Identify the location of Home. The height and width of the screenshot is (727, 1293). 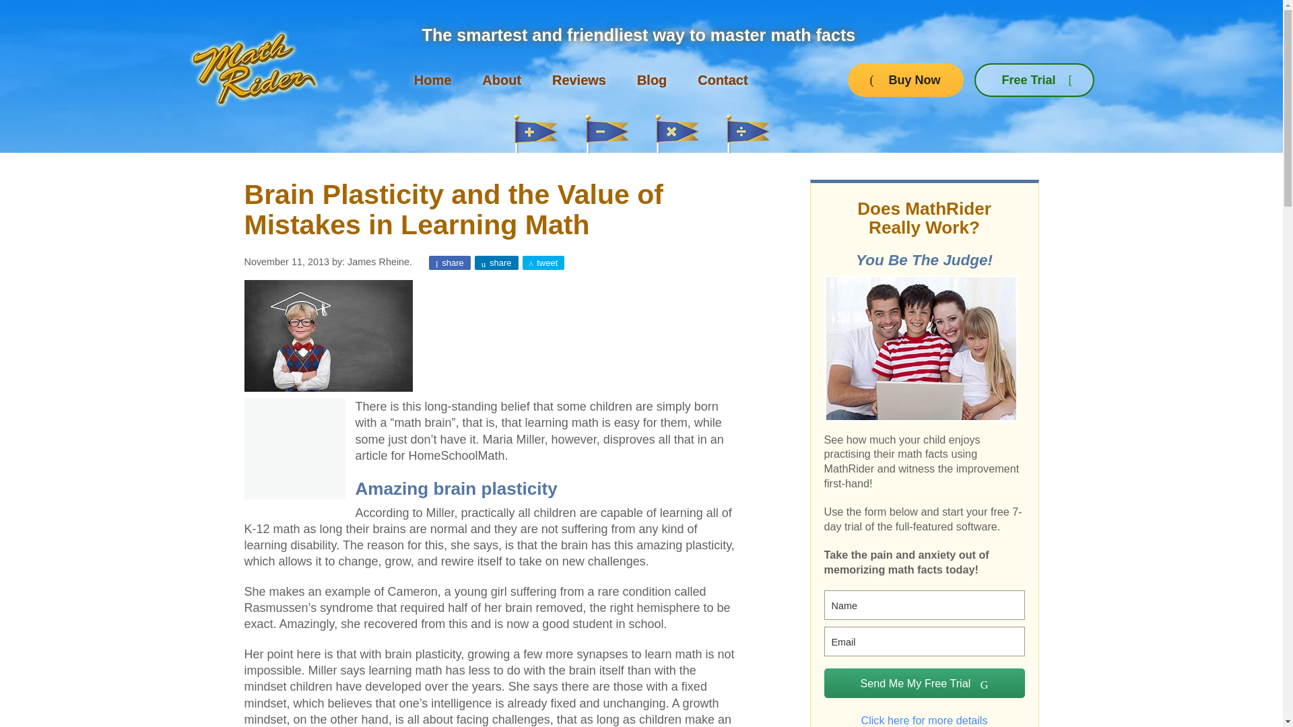
(432, 80).